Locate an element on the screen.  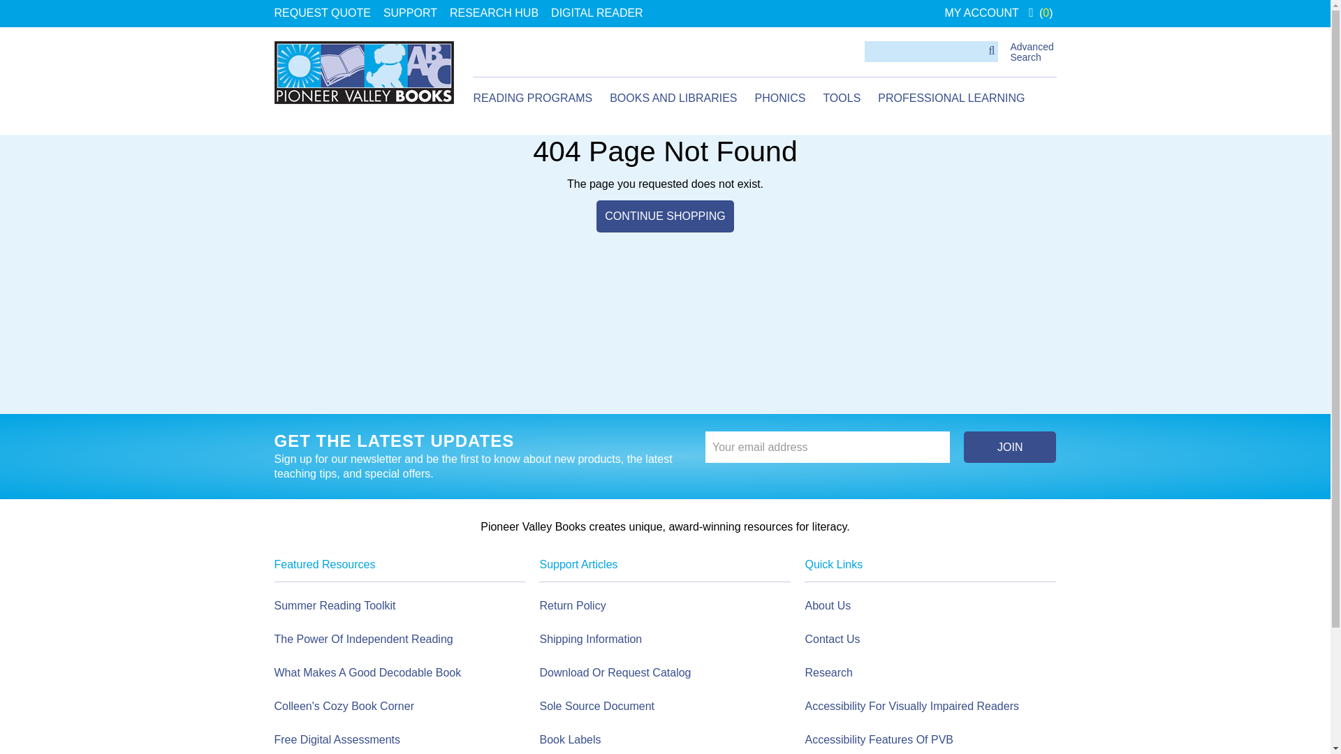
READING PROGRAMS is located at coordinates (532, 98).